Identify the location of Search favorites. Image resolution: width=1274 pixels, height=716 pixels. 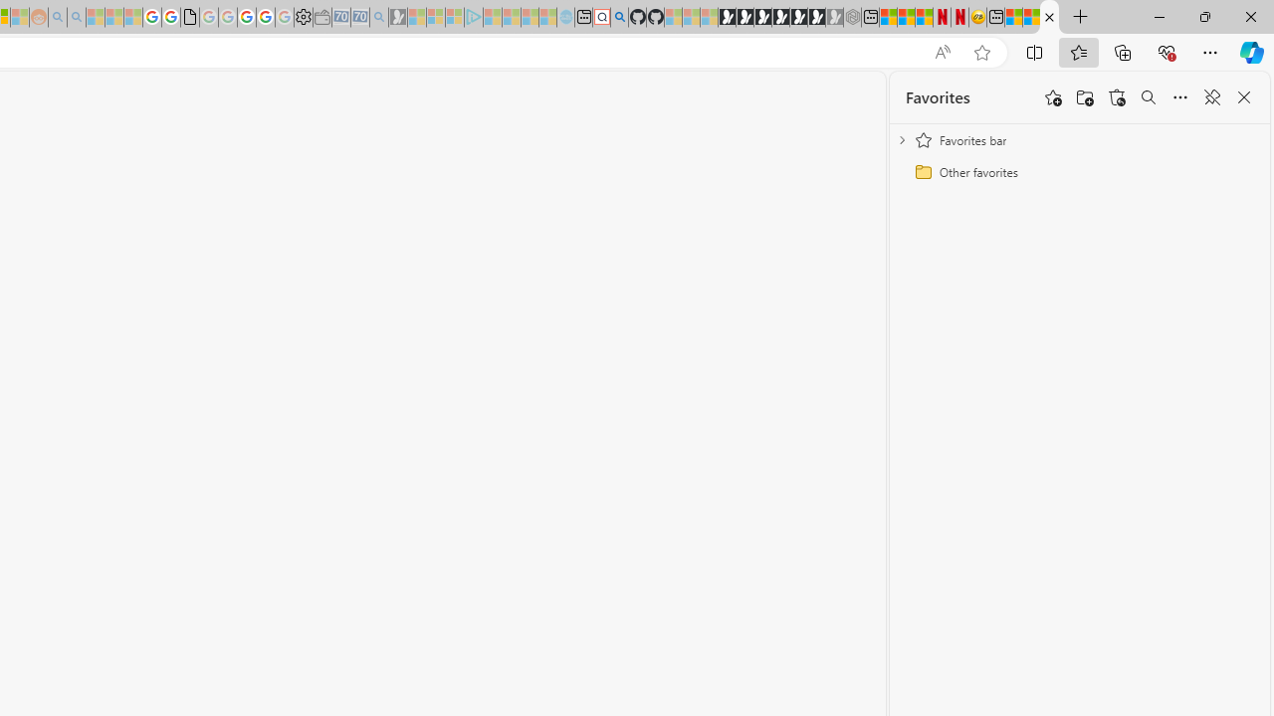
(1149, 97).